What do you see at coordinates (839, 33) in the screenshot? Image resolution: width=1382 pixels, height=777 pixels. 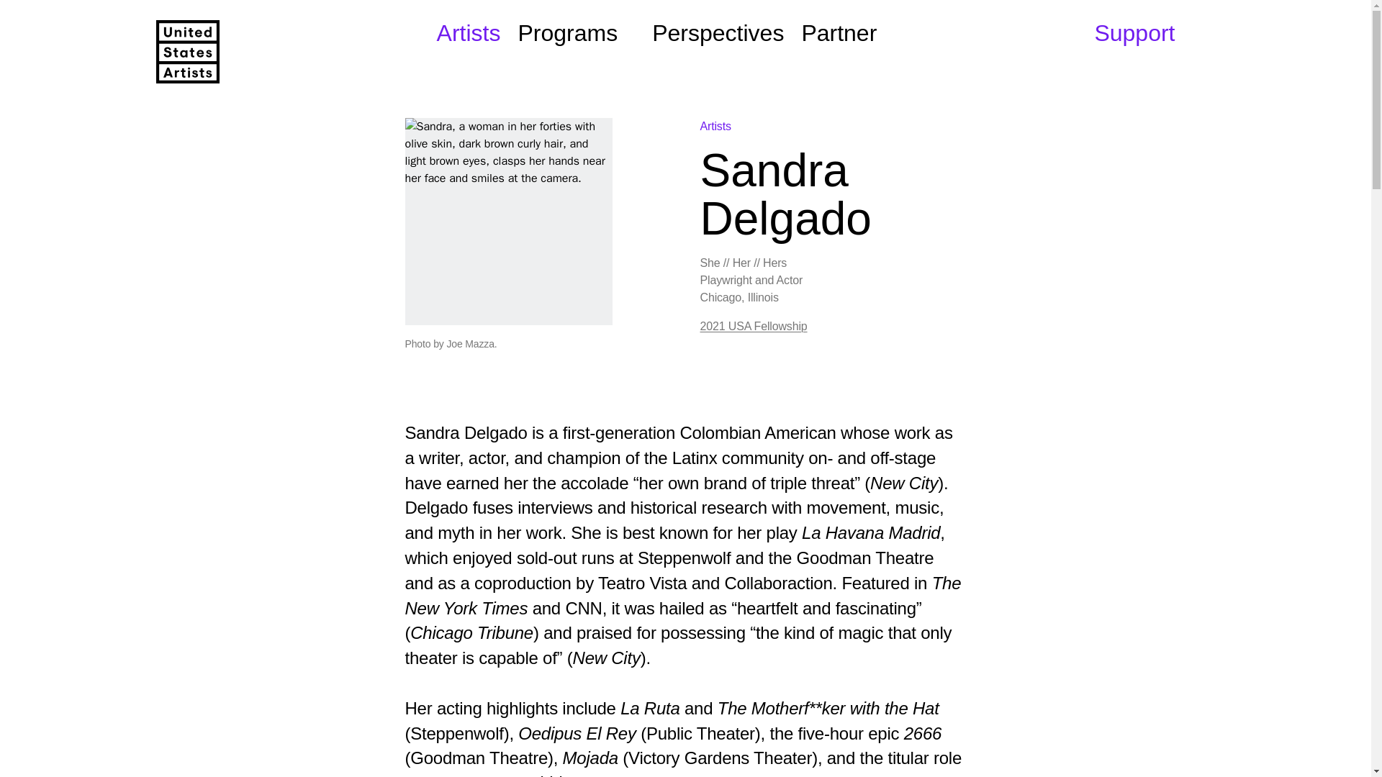 I see `Partner` at bounding box center [839, 33].